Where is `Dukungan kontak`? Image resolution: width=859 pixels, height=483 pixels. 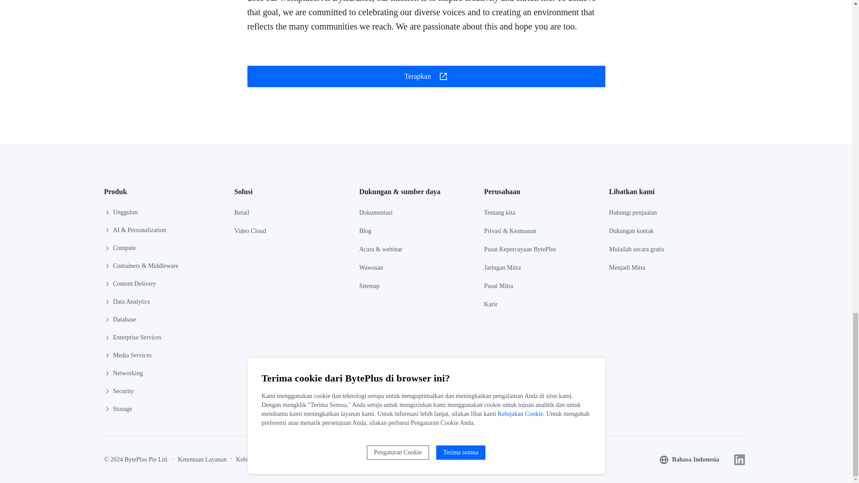
Dukungan kontak is located at coordinates (631, 231).